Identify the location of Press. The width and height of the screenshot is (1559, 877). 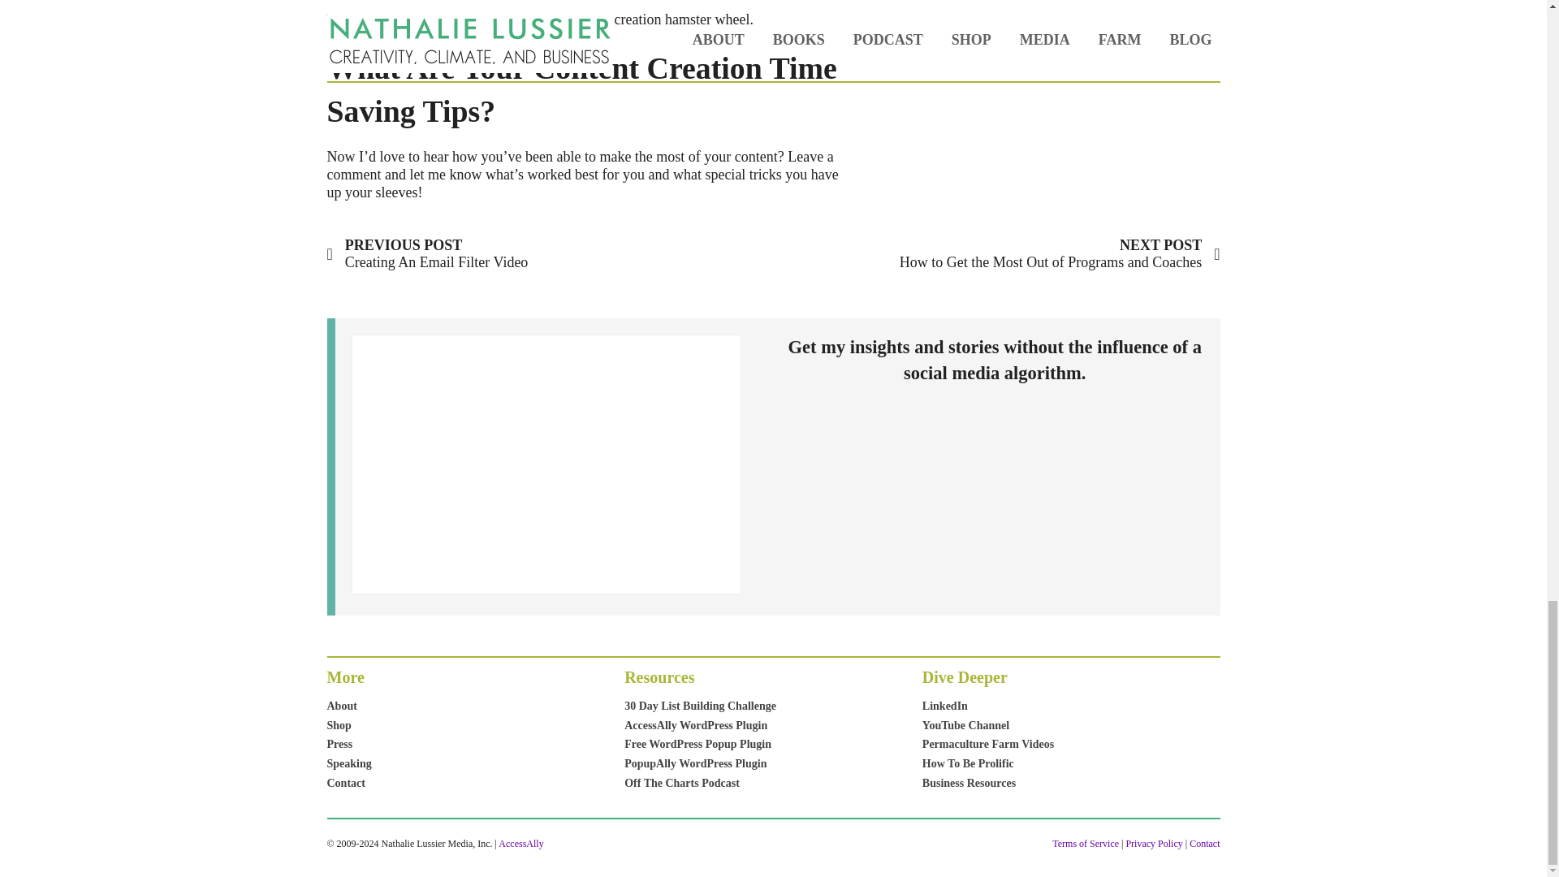
(348, 744).